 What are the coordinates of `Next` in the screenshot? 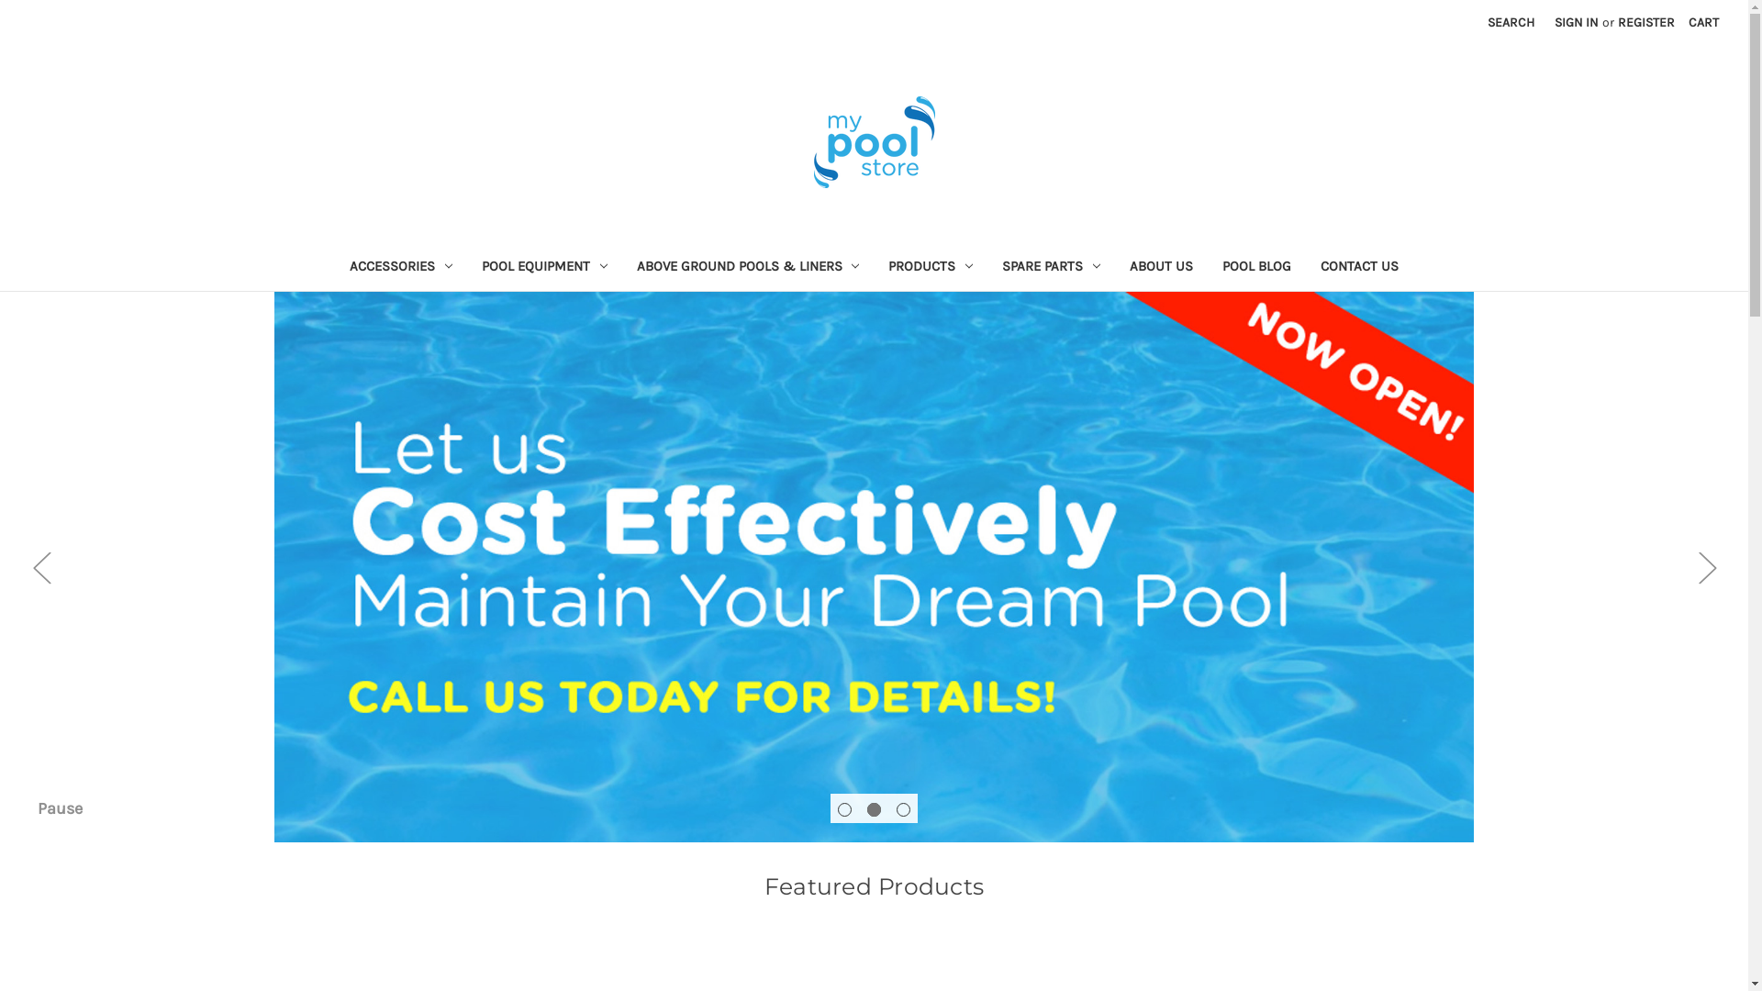 It's located at (1707, 567).